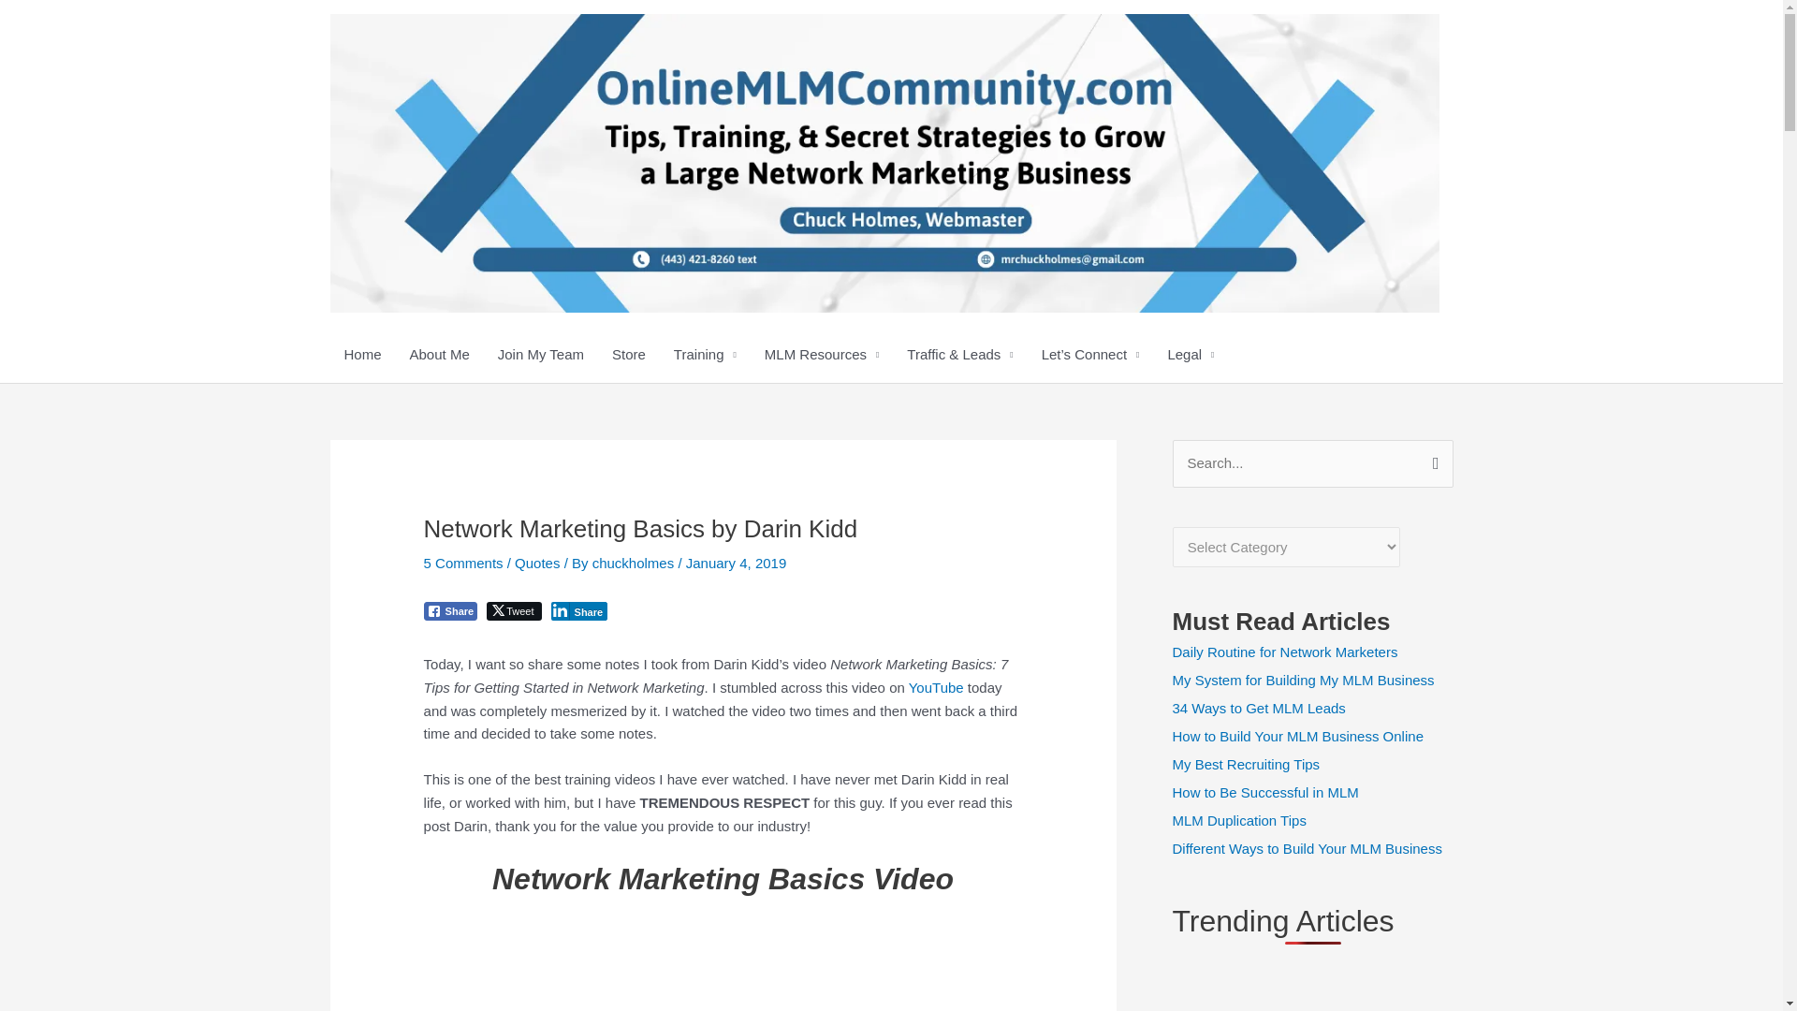 Image resolution: width=1797 pixels, height=1011 pixels. Describe the element at coordinates (439, 354) in the screenshot. I see `About Me` at that location.